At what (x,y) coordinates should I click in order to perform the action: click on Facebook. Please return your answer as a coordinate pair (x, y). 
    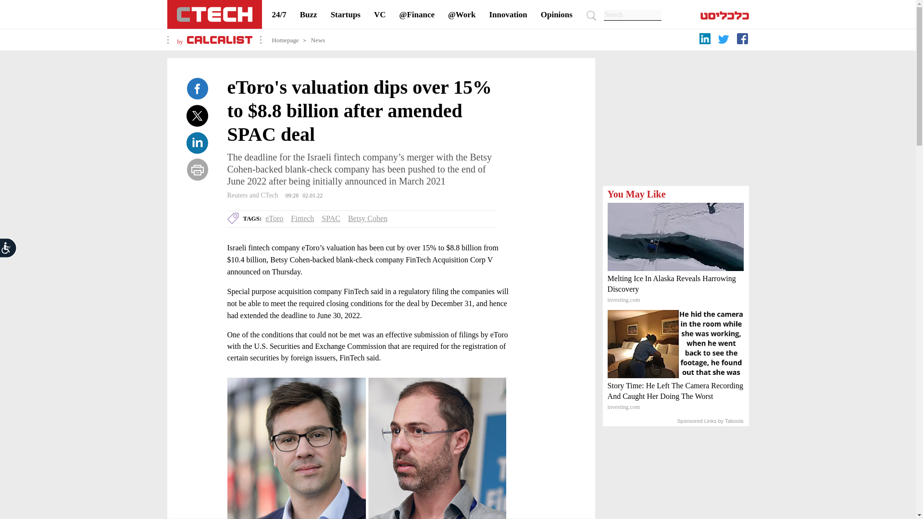
    Looking at the image, I should click on (197, 89).